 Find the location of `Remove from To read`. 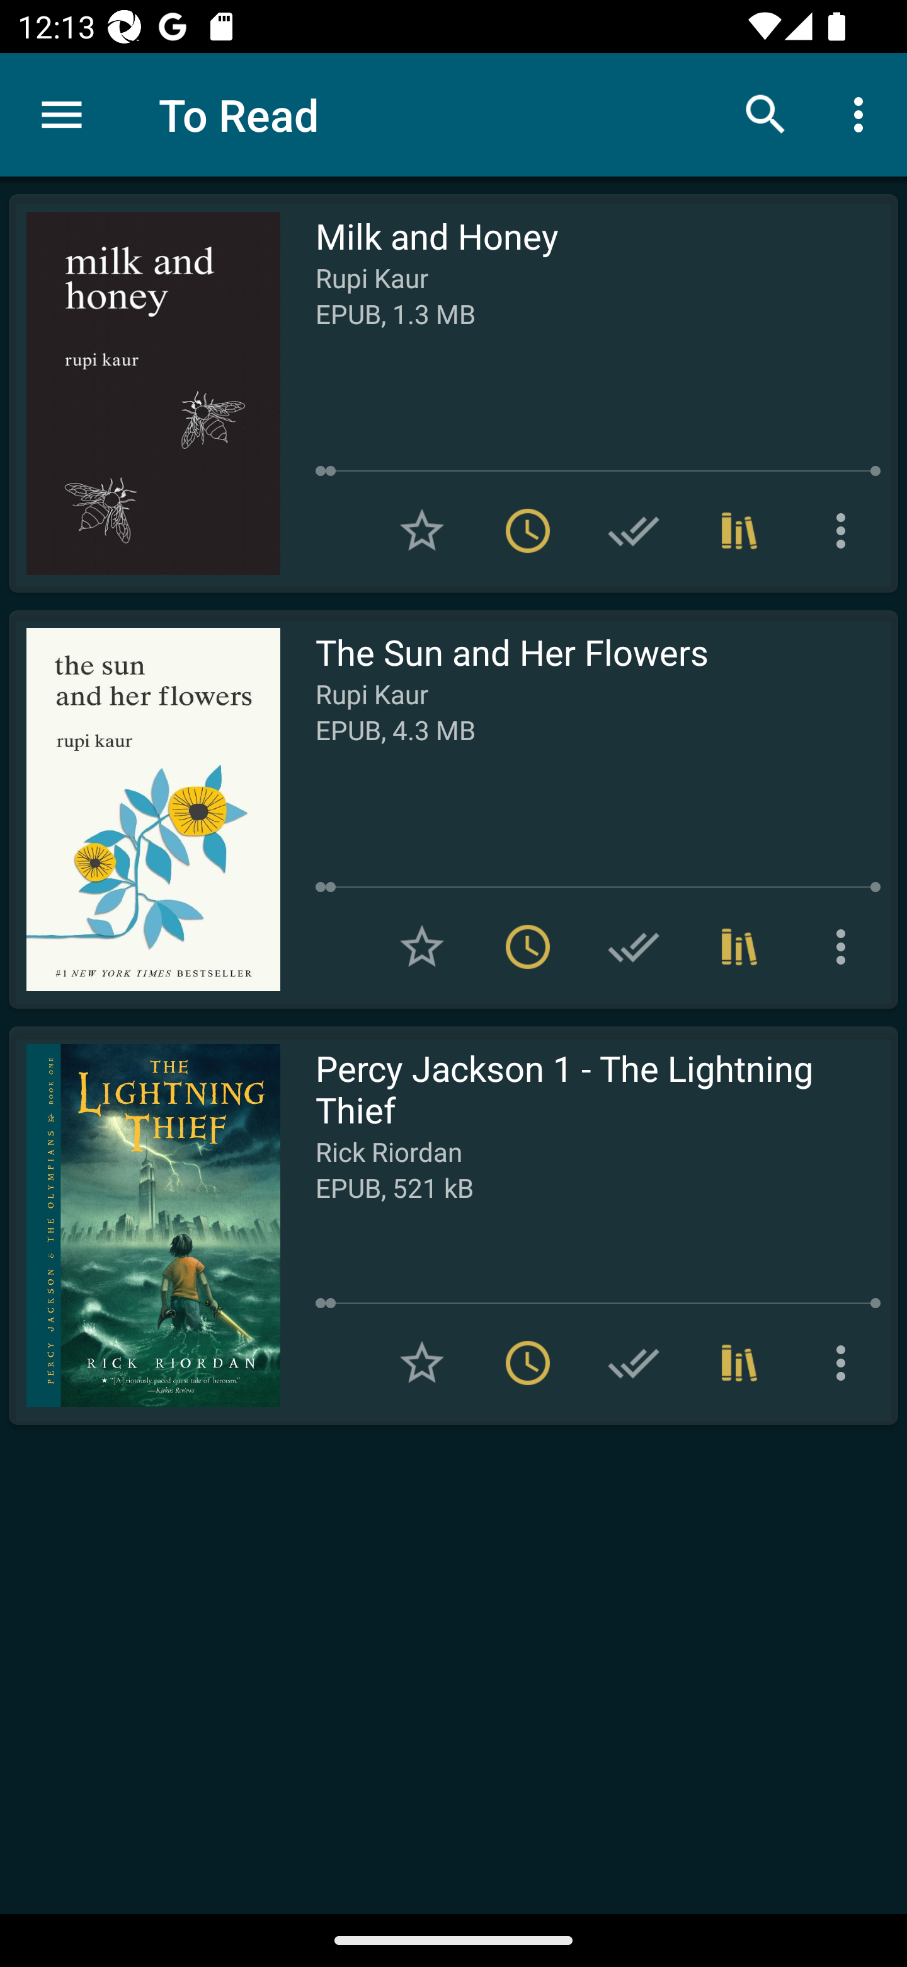

Remove from To read is located at coordinates (528, 531).